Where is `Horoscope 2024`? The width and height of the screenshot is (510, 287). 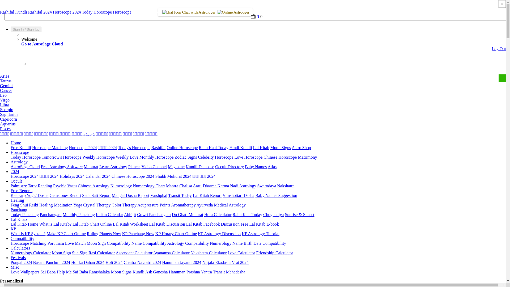
Horoscope 2024 is located at coordinates (67, 12).